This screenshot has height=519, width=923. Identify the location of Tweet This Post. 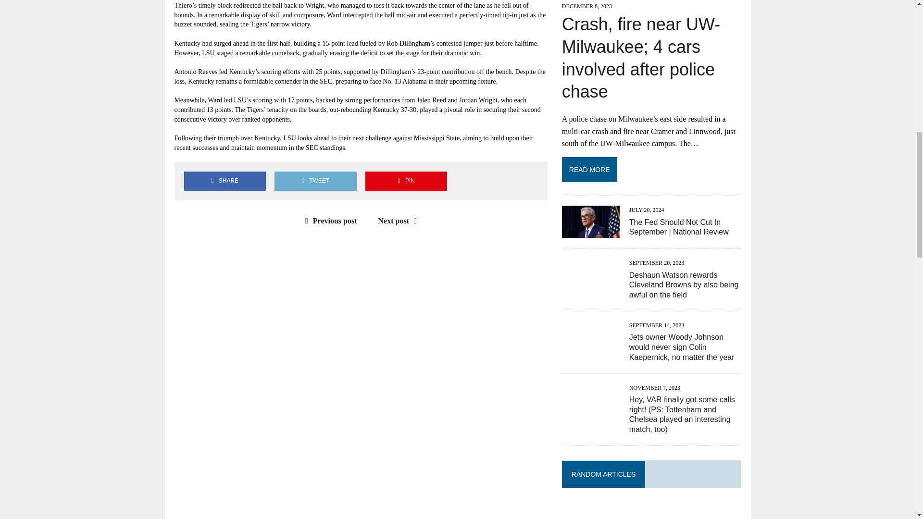
(315, 181).